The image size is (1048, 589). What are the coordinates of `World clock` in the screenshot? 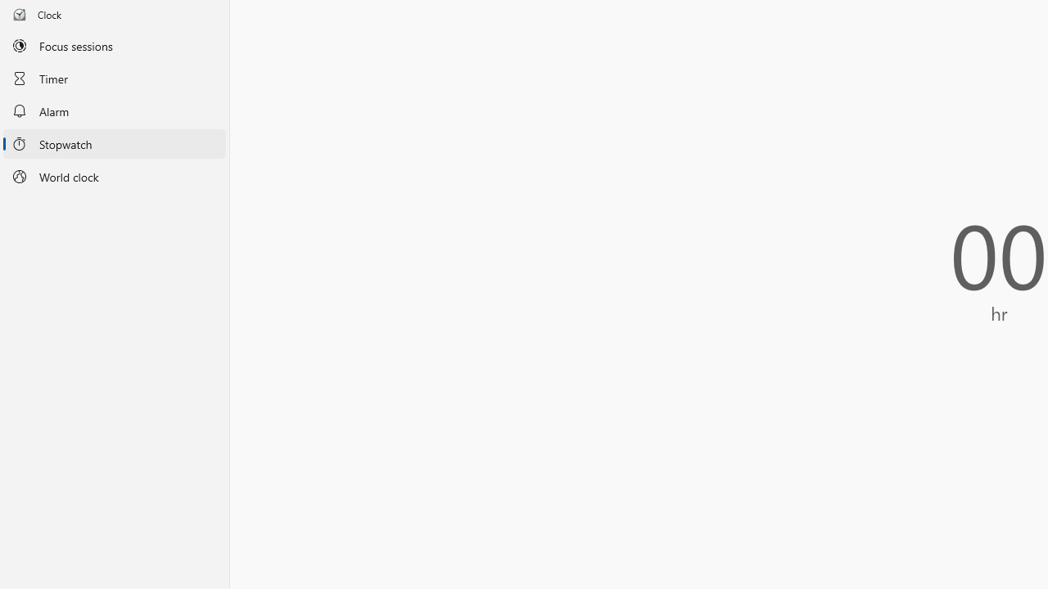 It's located at (115, 177).